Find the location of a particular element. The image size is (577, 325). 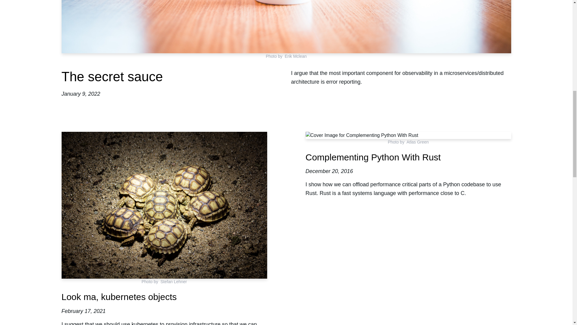

Photo by   is located at coordinates (151, 281).